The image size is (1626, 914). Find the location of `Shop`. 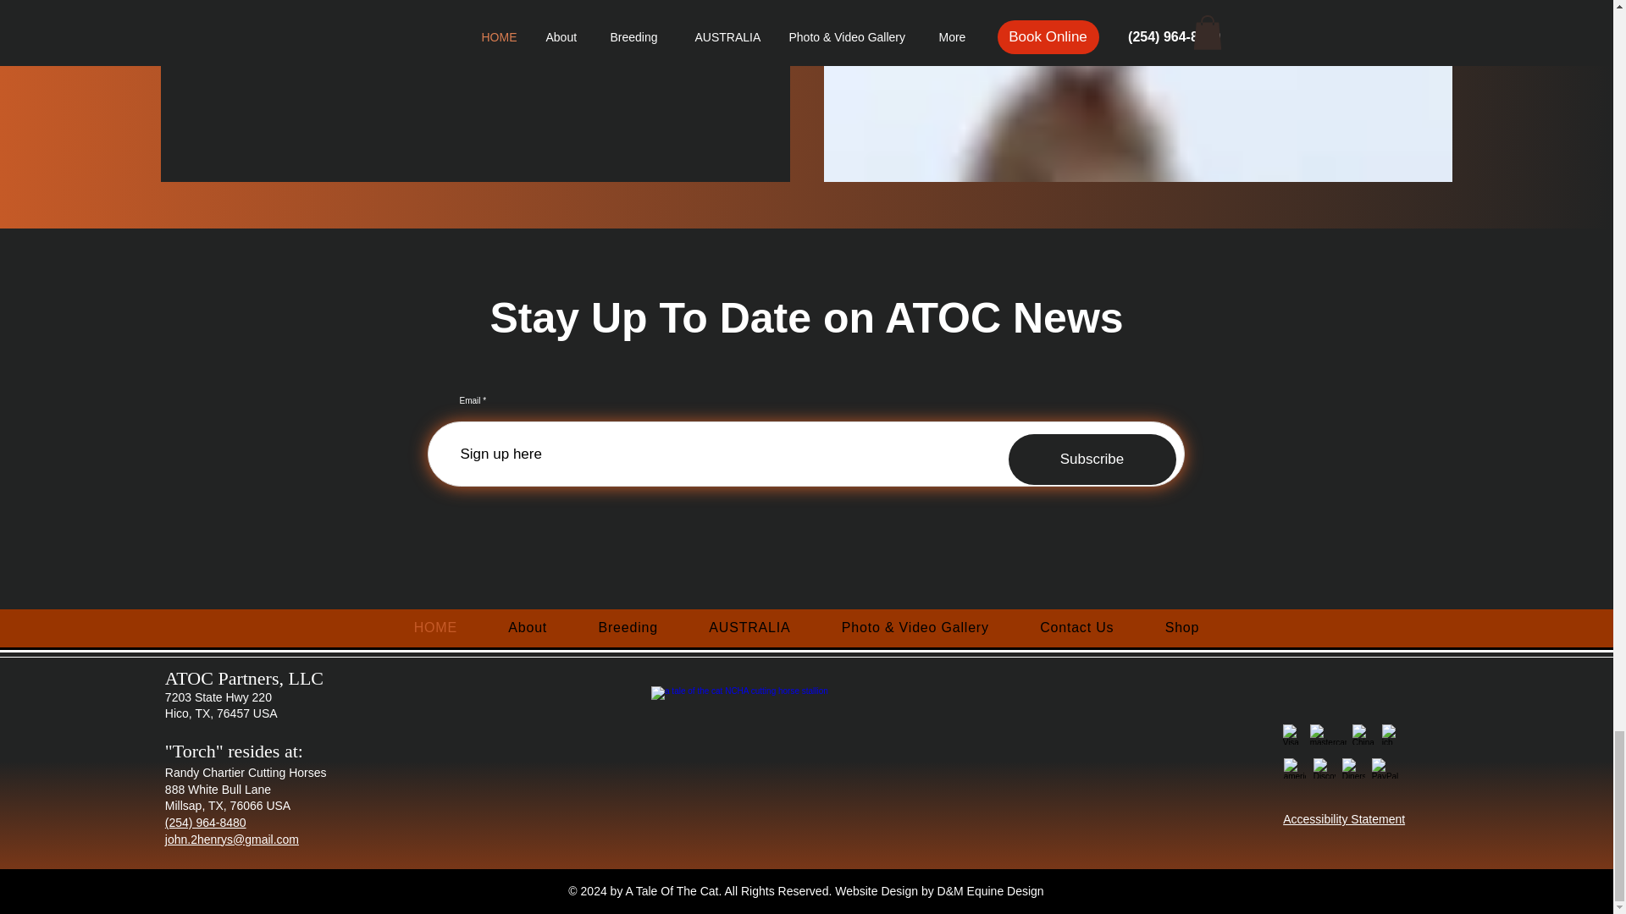

Shop is located at coordinates (1182, 628).